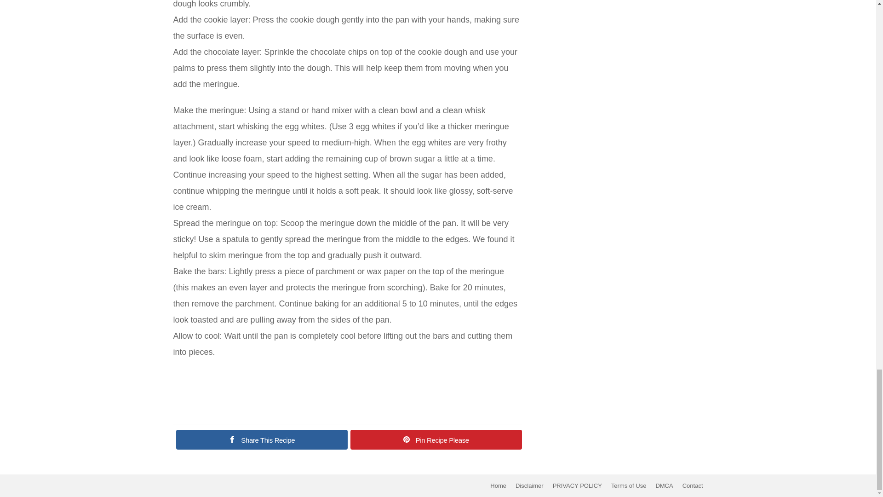 This screenshot has height=497, width=883. I want to click on PRIVACY POLICY, so click(578, 485).